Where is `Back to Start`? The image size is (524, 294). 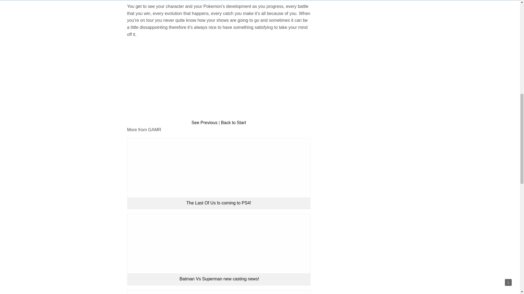 Back to Start is located at coordinates (234, 122).